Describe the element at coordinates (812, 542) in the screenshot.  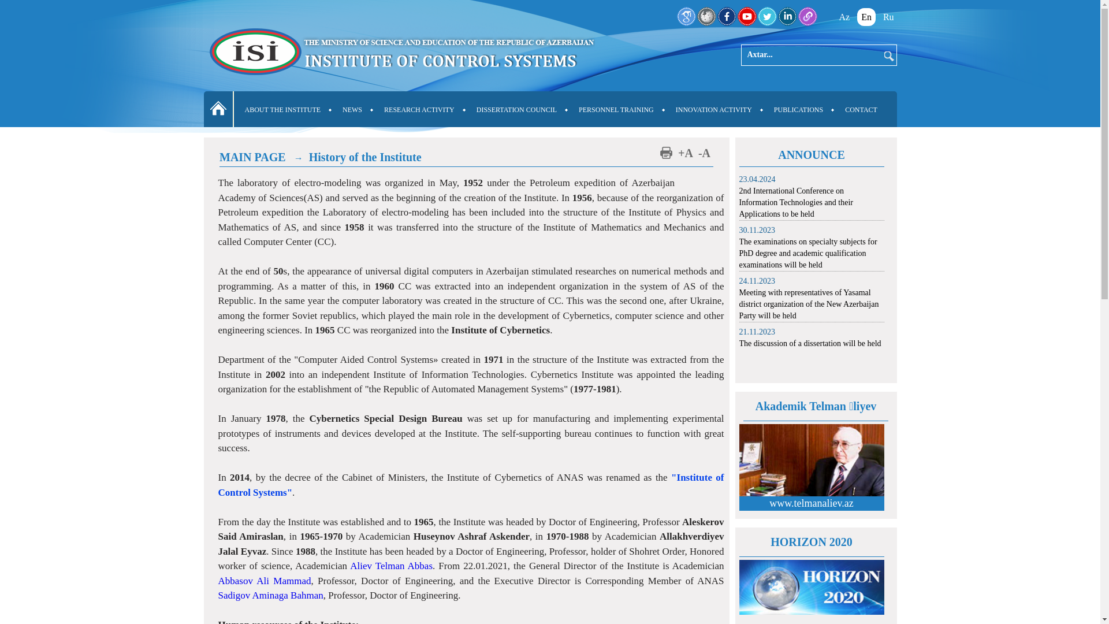
I see `HORIZON 2020` at that location.